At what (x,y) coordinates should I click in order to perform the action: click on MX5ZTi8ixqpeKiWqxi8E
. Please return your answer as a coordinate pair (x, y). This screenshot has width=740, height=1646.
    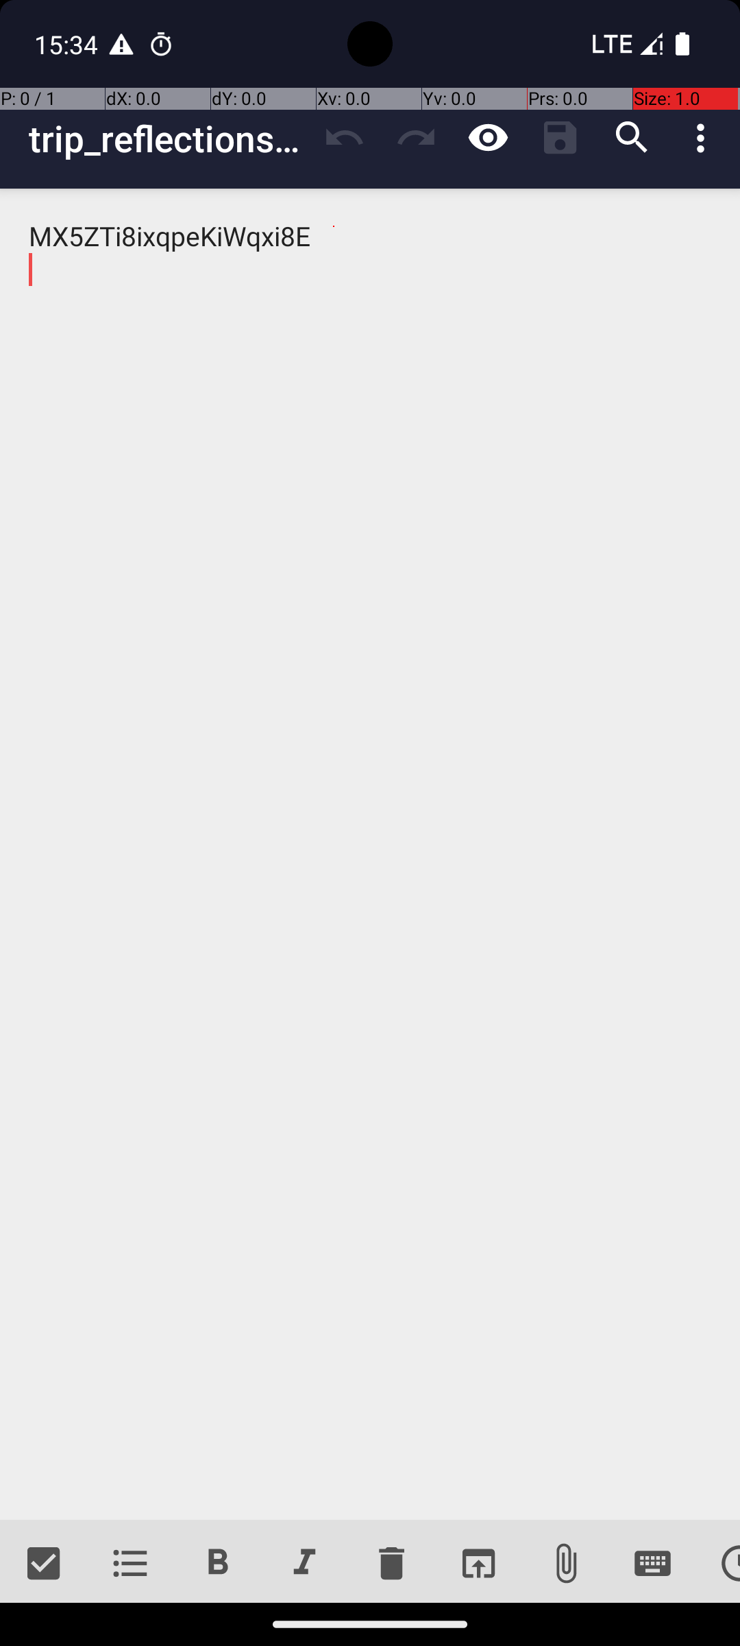
    Looking at the image, I should click on (370, 855).